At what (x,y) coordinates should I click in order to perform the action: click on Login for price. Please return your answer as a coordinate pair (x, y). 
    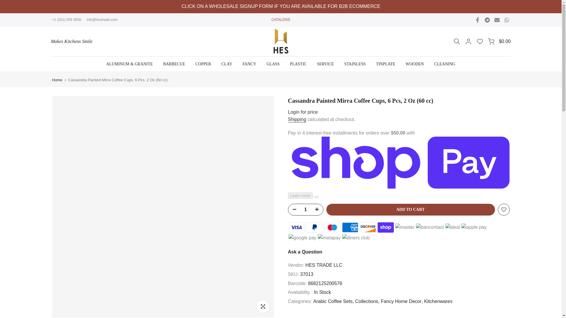
    Looking at the image, I should click on (302, 112).